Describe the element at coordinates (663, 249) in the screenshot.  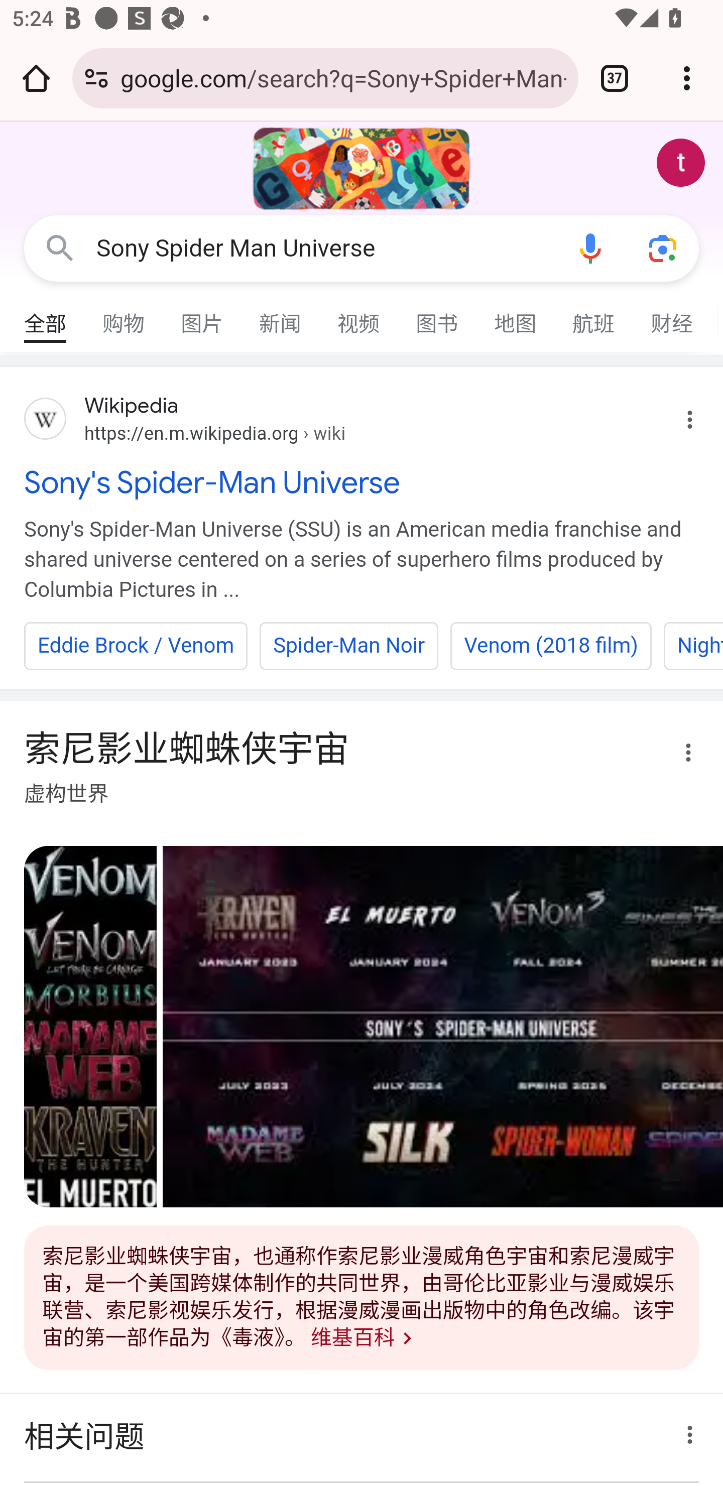
I see `使用拍照功能或照片进行搜索` at that location.